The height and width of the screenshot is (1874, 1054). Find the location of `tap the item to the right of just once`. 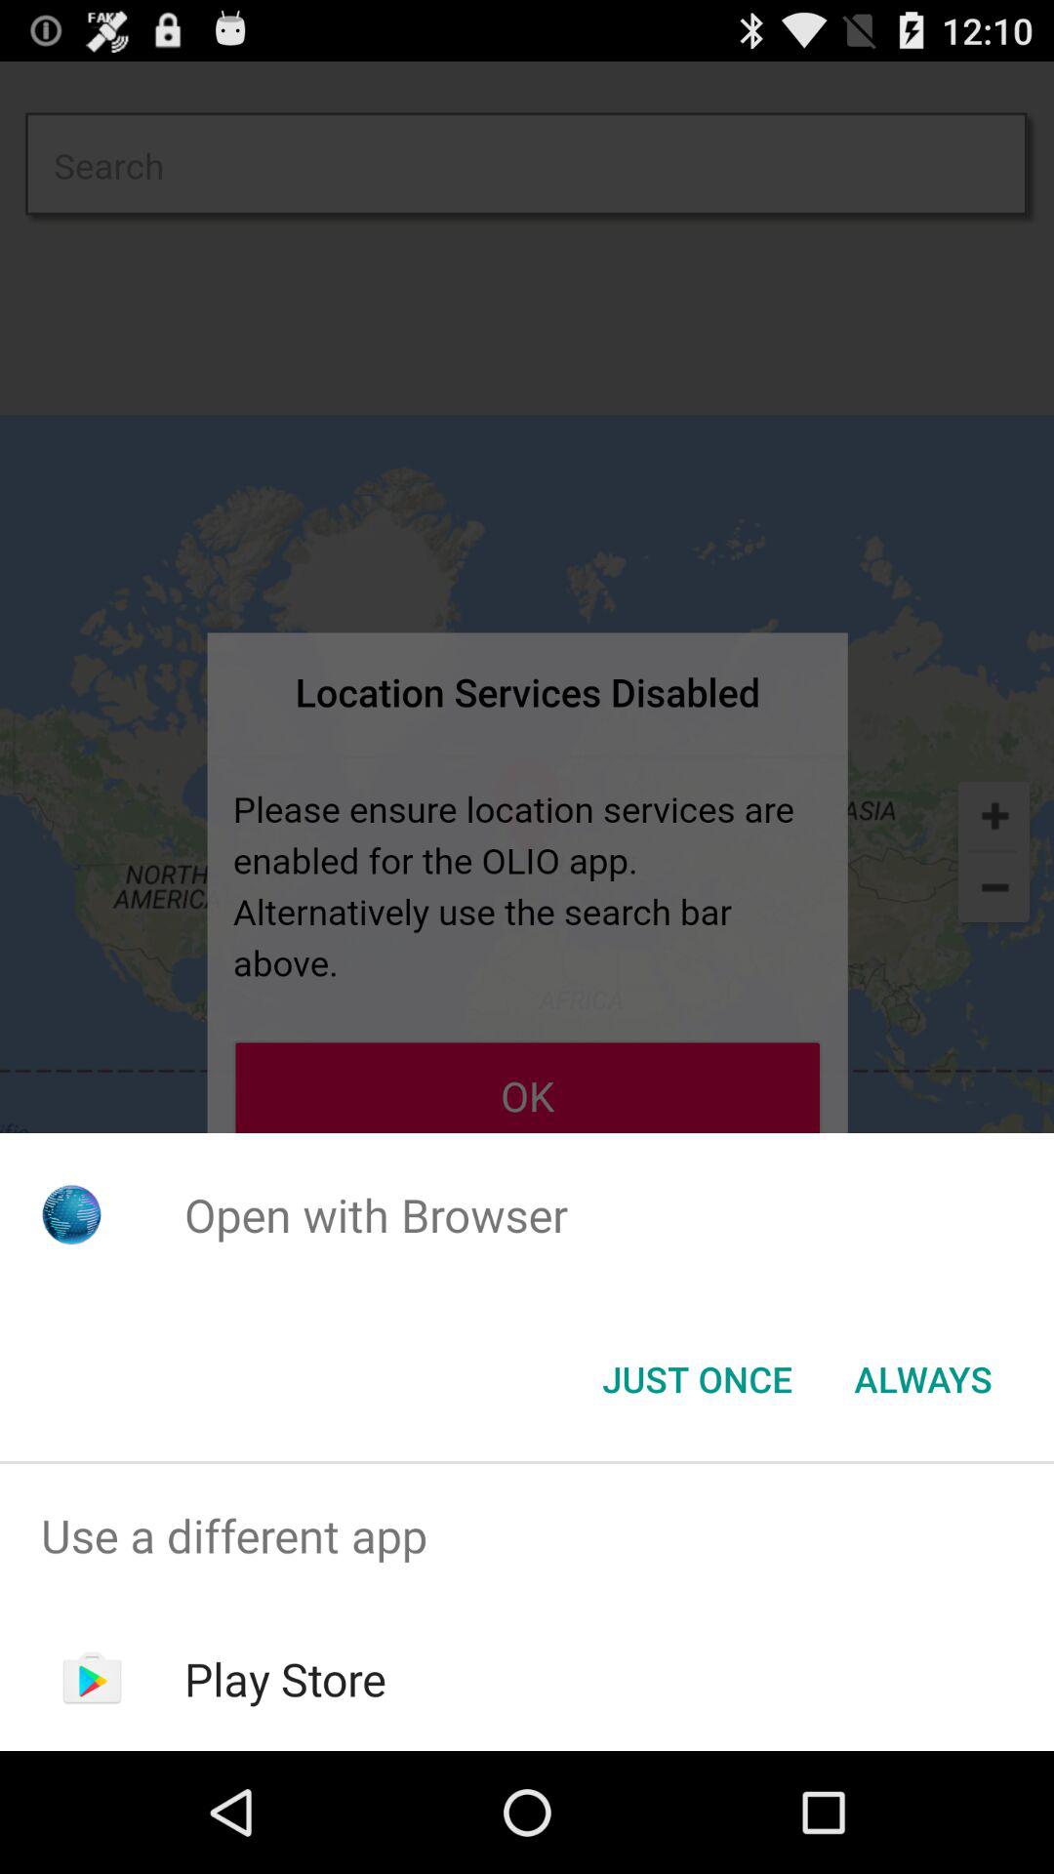

tap the item to the right of just once is located at coordinates (923, 1379).